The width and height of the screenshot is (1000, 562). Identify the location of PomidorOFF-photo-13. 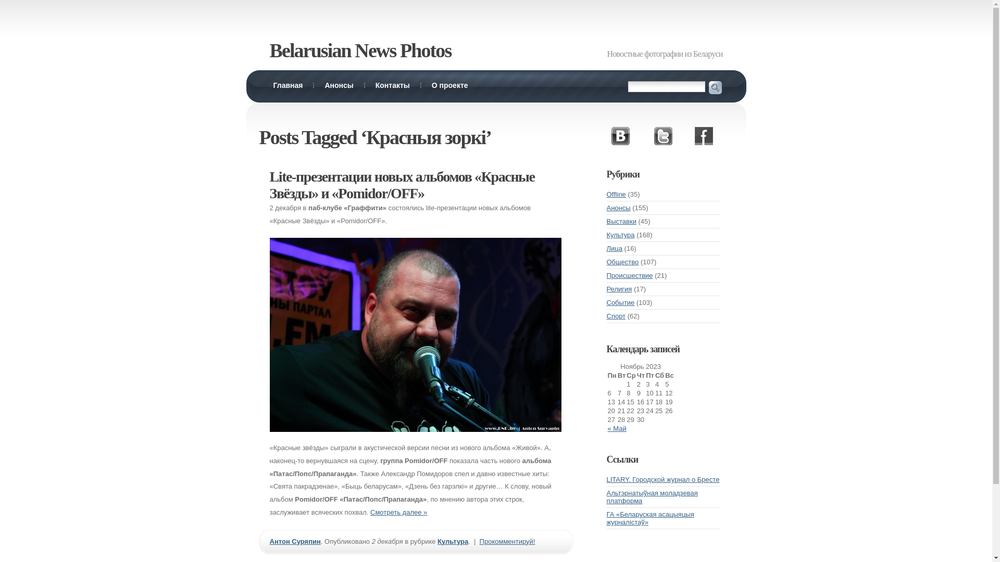
(416, 335).